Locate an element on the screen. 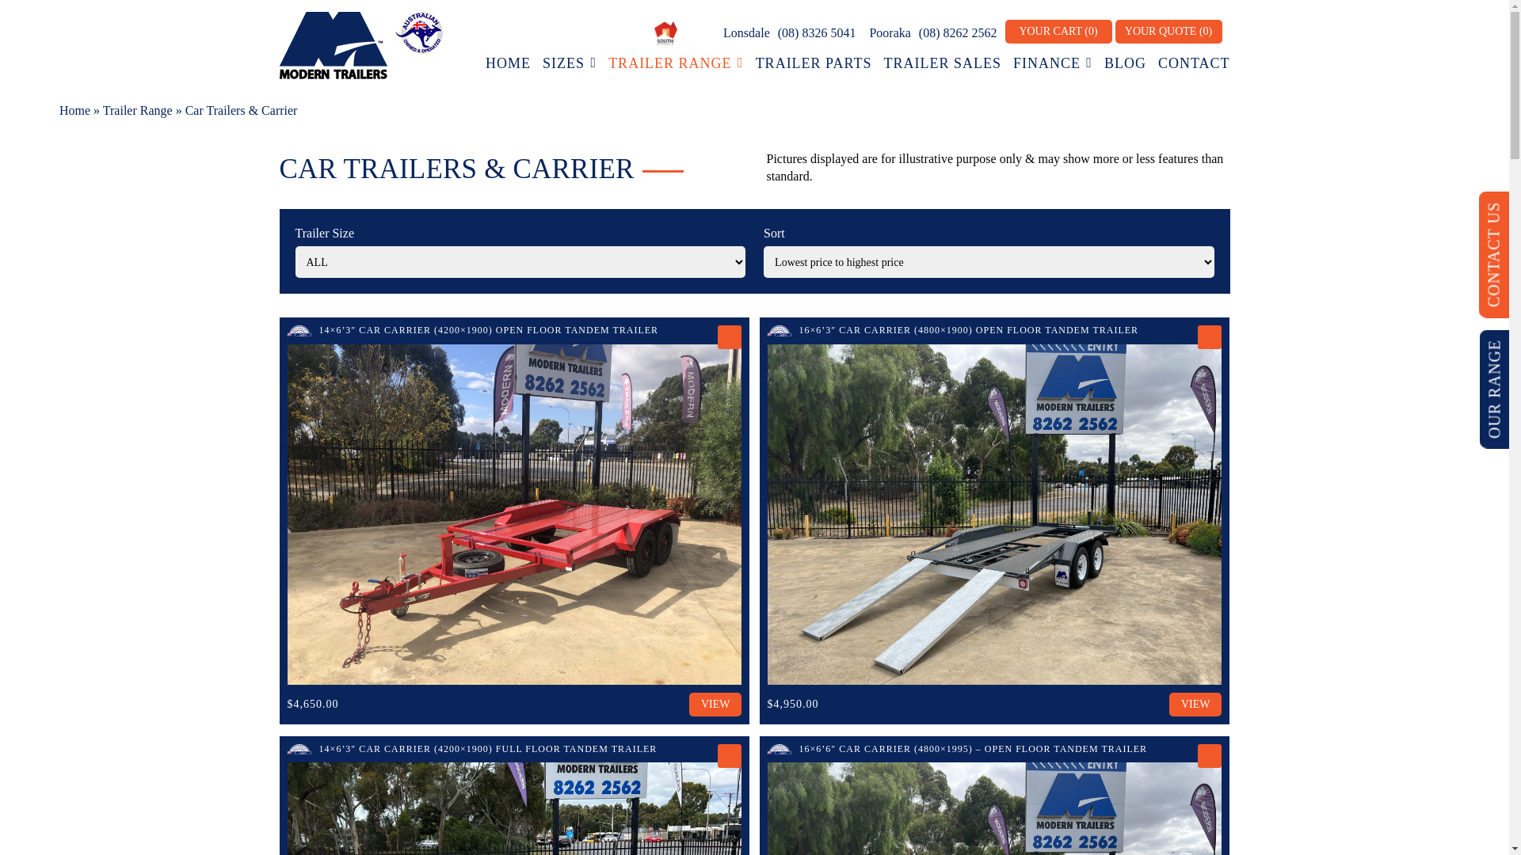 The height and width of the screenshot is (855, 1521). Compare is located at coordinates (1210, 756).